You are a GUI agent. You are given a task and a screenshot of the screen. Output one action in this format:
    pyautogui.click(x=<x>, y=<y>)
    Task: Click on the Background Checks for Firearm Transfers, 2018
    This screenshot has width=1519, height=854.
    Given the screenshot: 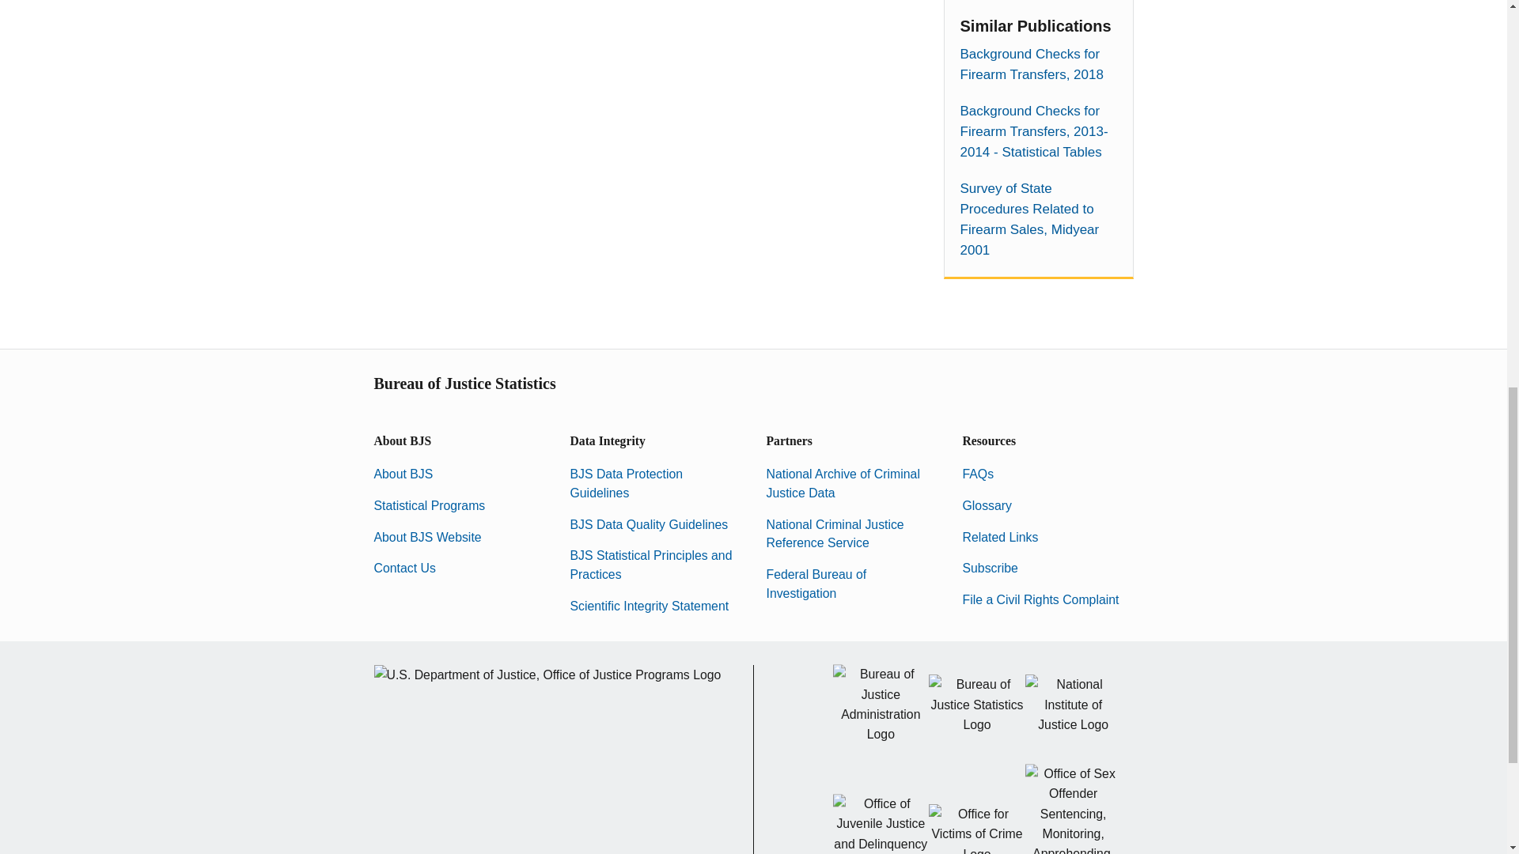 What is the action you would take?
    pyautogui.click(x=1038, y=65)
    